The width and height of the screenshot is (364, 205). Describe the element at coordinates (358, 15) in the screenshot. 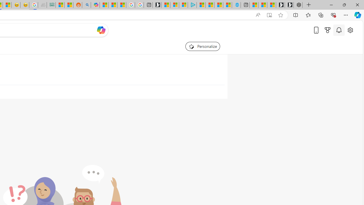

I see `Copilot (Ctrl+Shift+.)` at that location.